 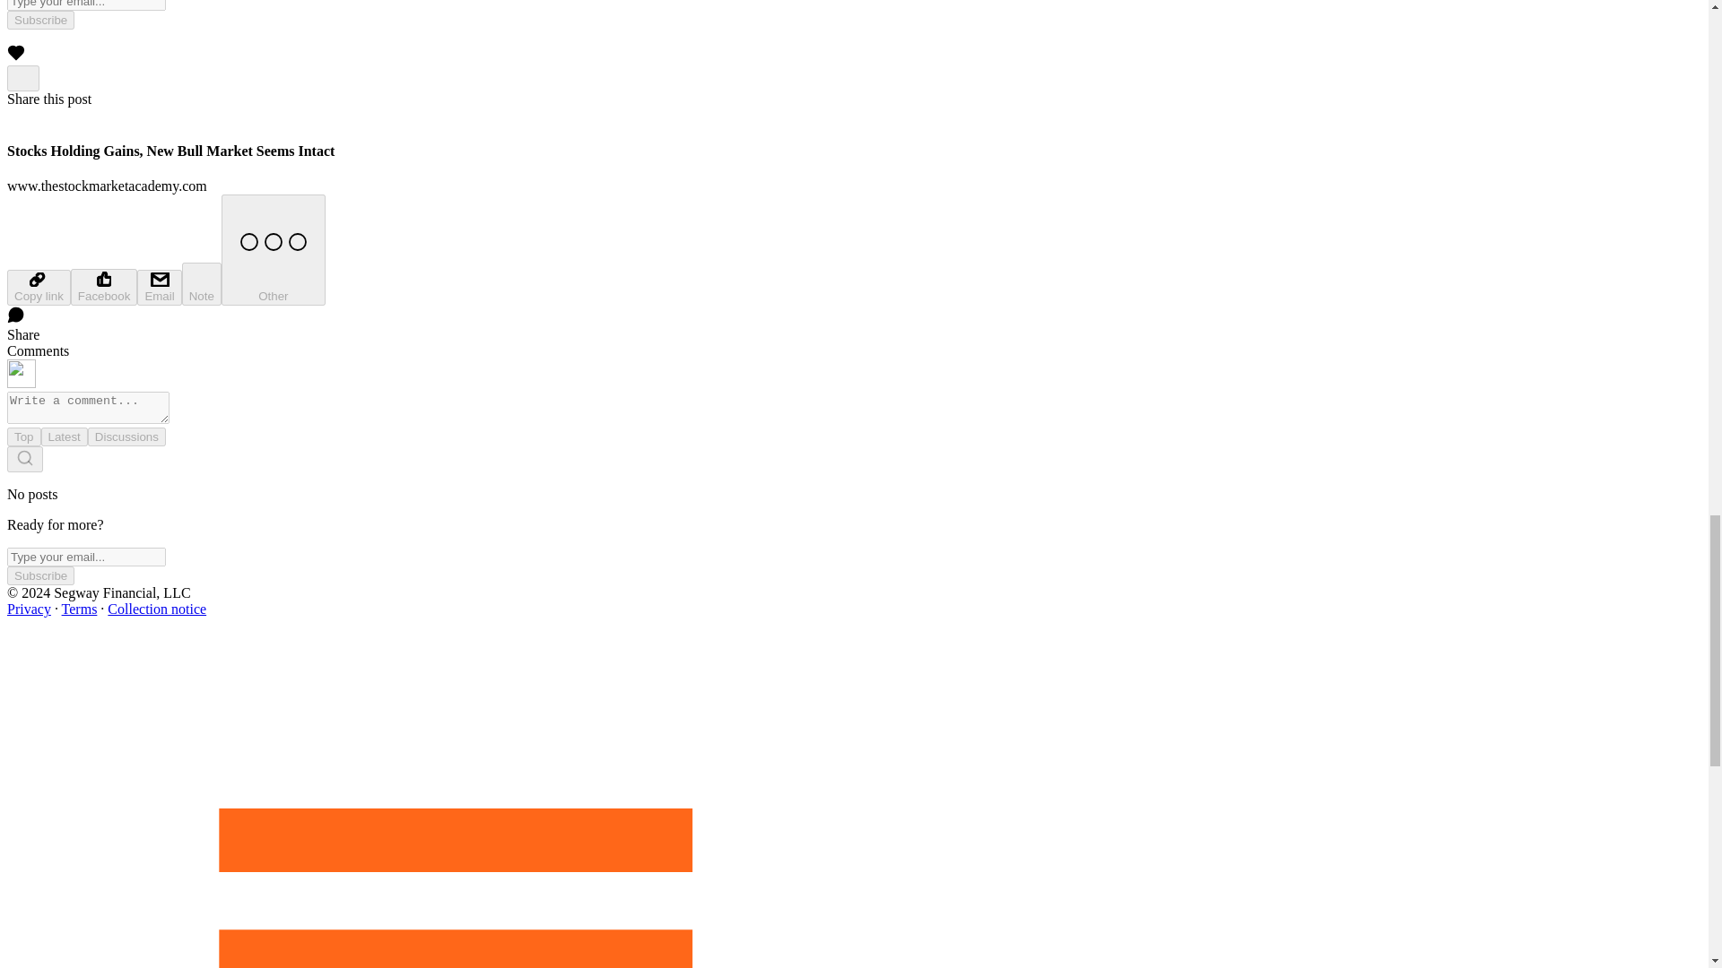 I want to click on Note, so click(x=202, y=283).